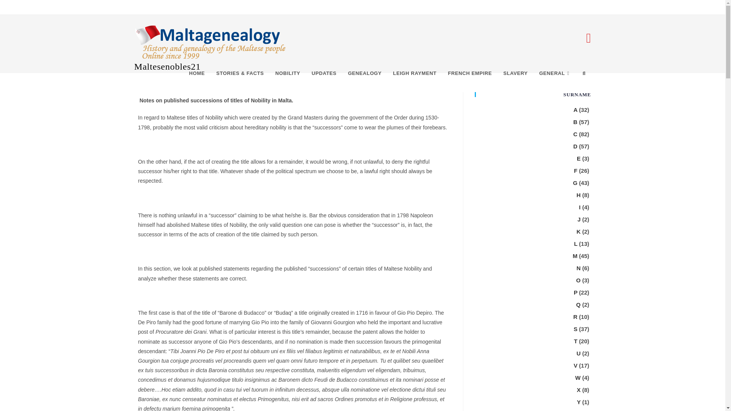  I want to click on UPDATES, so click(324, 73).